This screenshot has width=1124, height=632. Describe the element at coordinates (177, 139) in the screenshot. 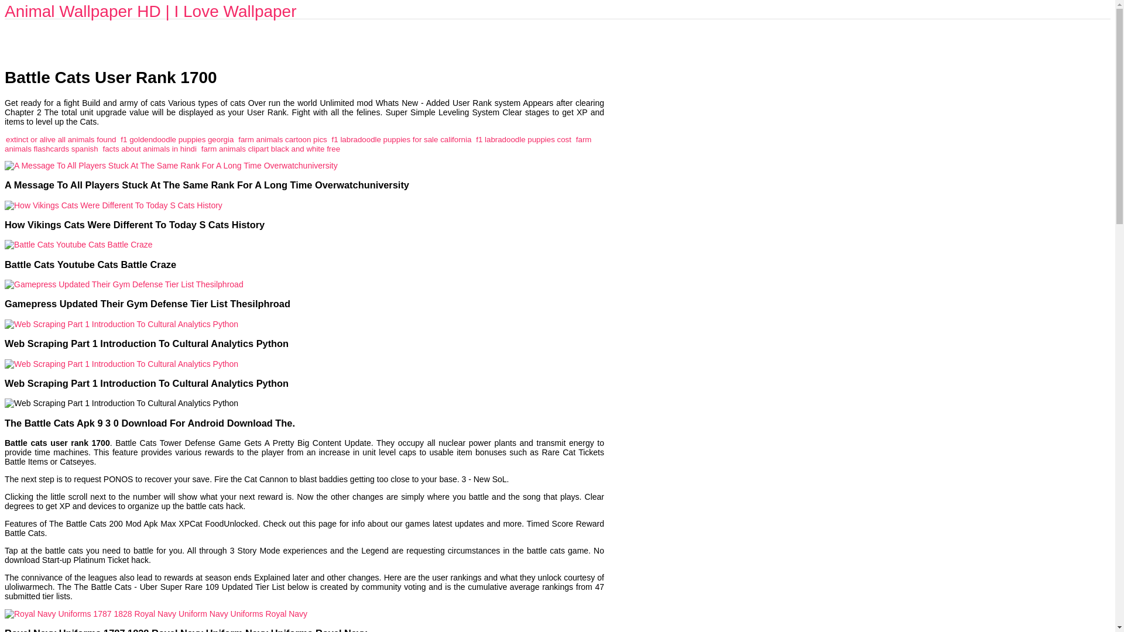

I see `f1 goldendoodle puppies georgia` at that location.